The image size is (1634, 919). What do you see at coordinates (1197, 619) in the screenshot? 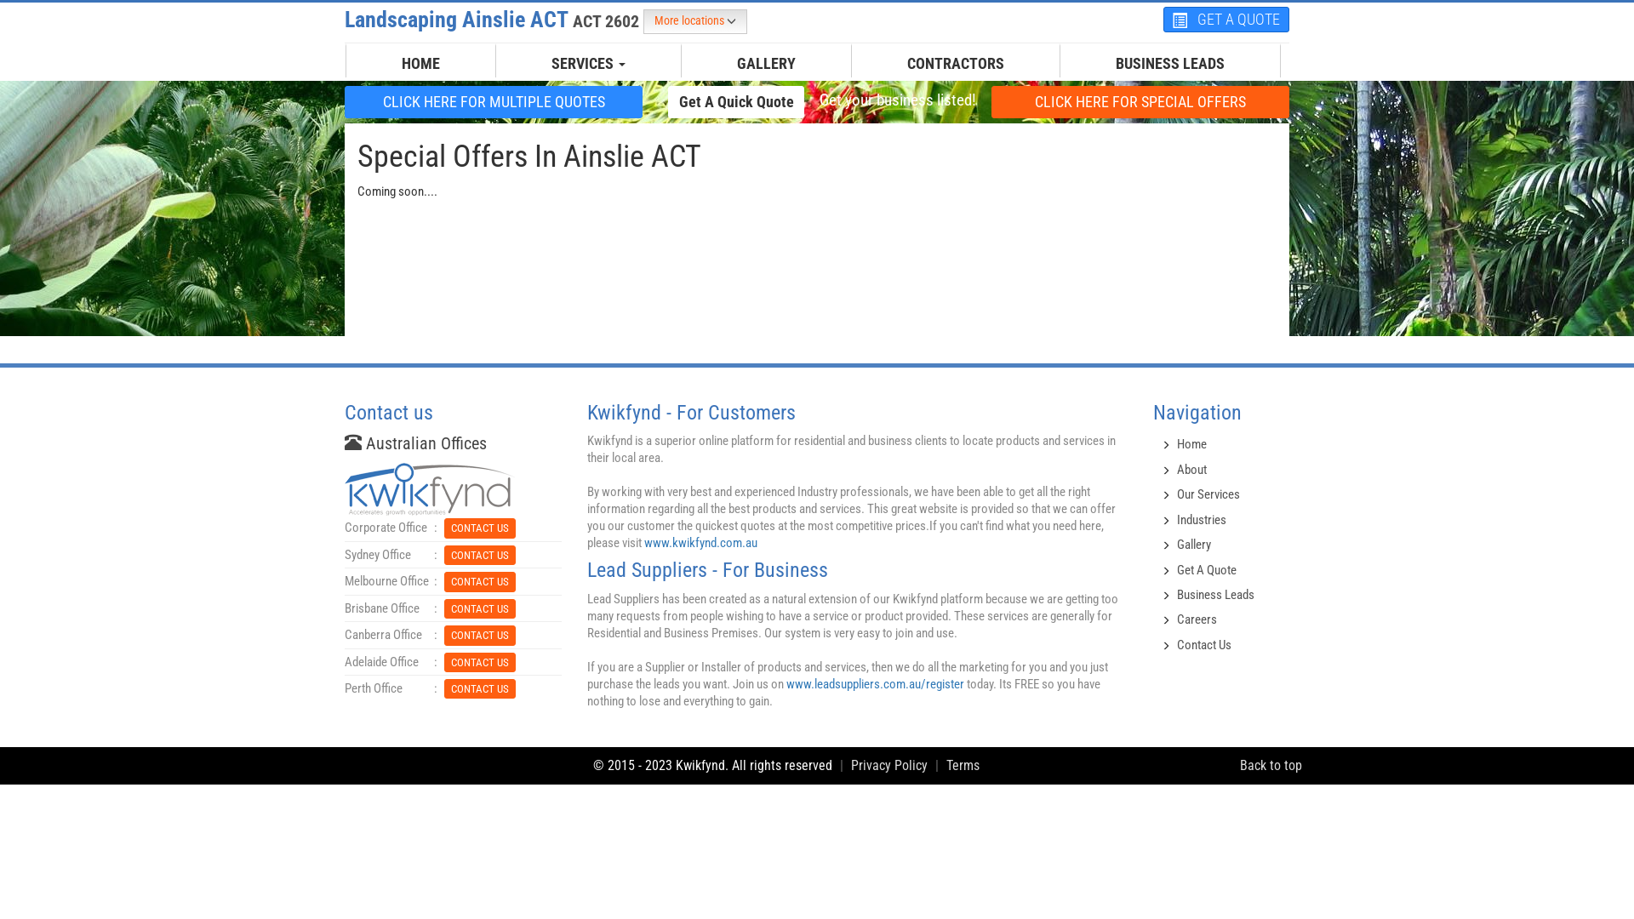
I see `Careers` at bounding box center [1197, 619].